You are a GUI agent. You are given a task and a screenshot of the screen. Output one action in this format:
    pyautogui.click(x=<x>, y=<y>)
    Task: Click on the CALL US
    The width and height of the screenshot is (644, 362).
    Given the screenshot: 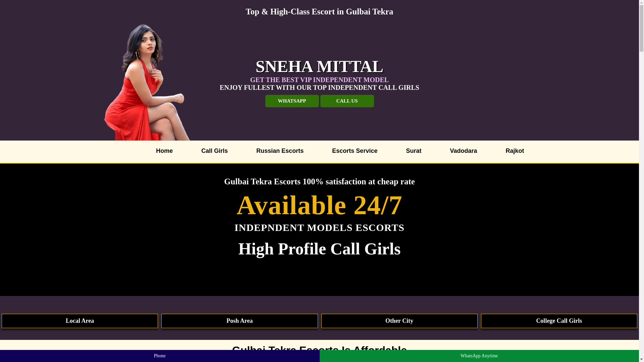 What is the action you would take?
    pyautogui.click(x=347, y=101)
    